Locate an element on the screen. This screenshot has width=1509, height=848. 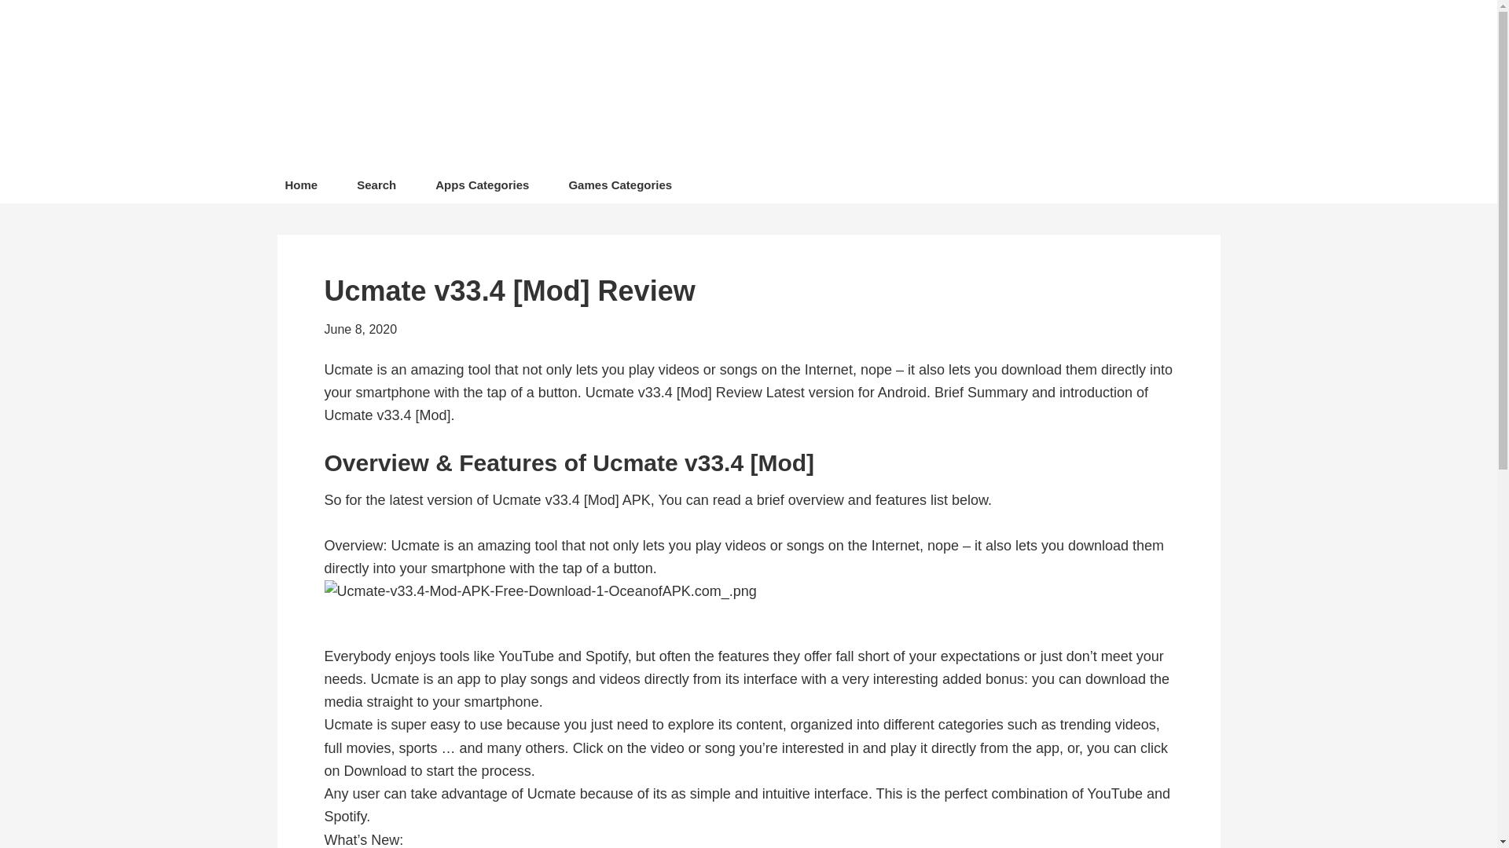
Apps Categories is located at coordinates (482, 188).